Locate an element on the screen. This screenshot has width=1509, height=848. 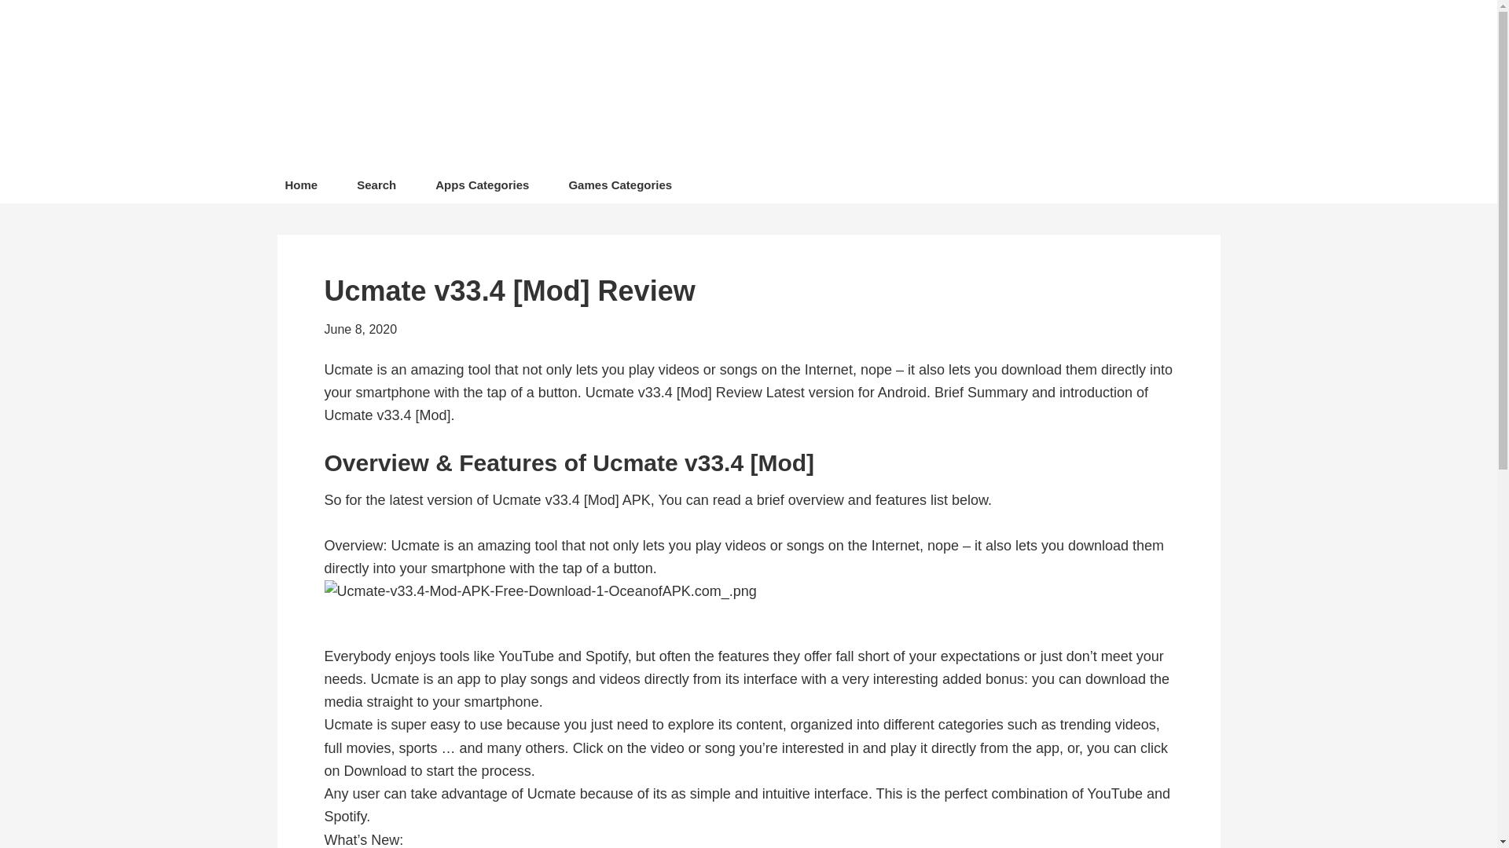
Apps Categories is located at coordinates (482, 188).